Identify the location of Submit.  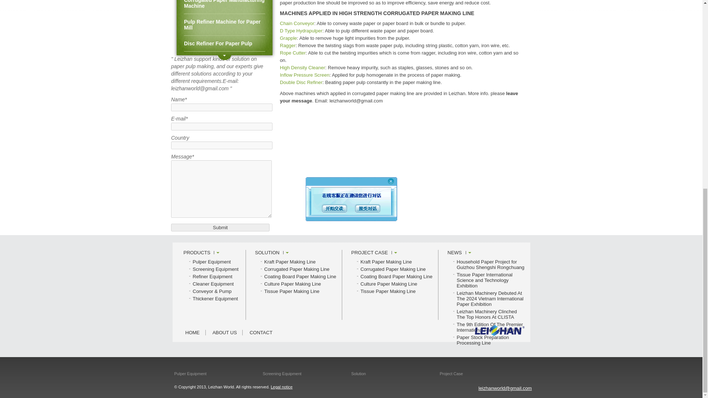
(221, 227).